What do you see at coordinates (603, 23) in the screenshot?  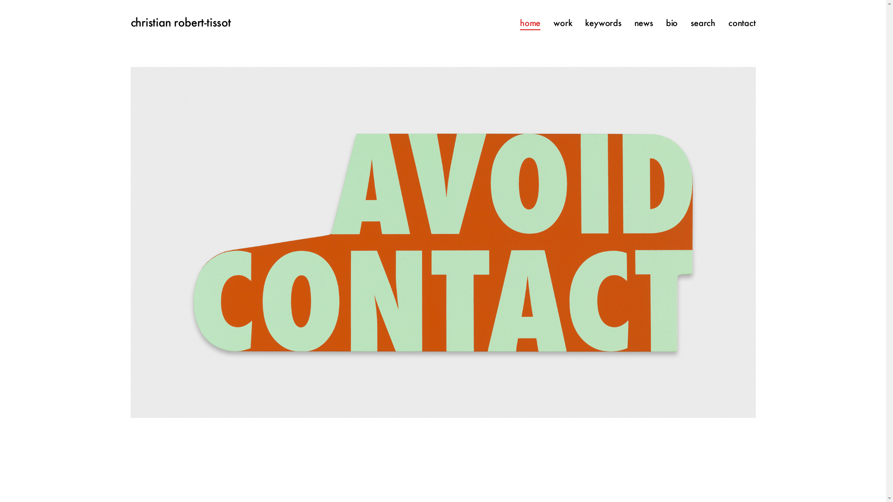 I see `keywords` at bounding box center [603, 23].